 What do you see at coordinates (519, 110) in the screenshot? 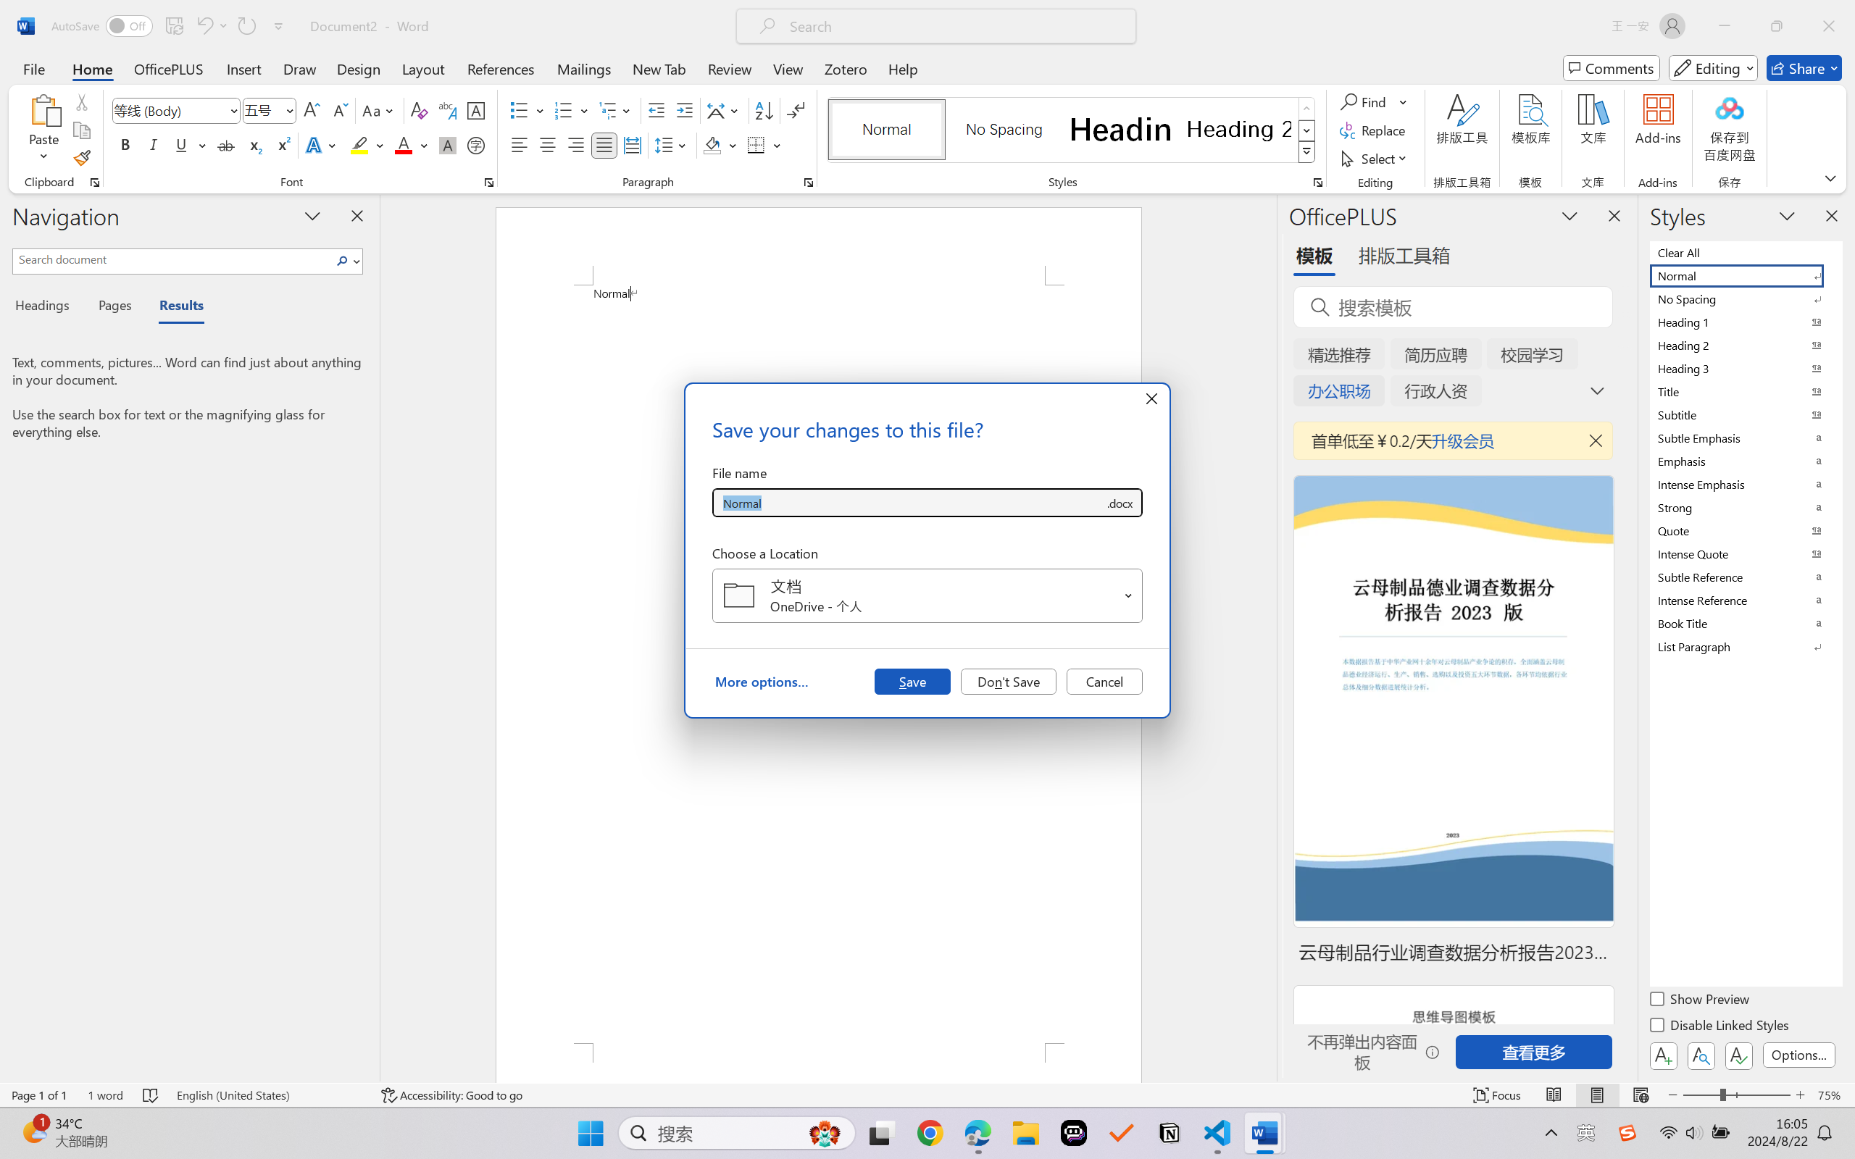
I see `Bullets` at bounding box center [519, 110].